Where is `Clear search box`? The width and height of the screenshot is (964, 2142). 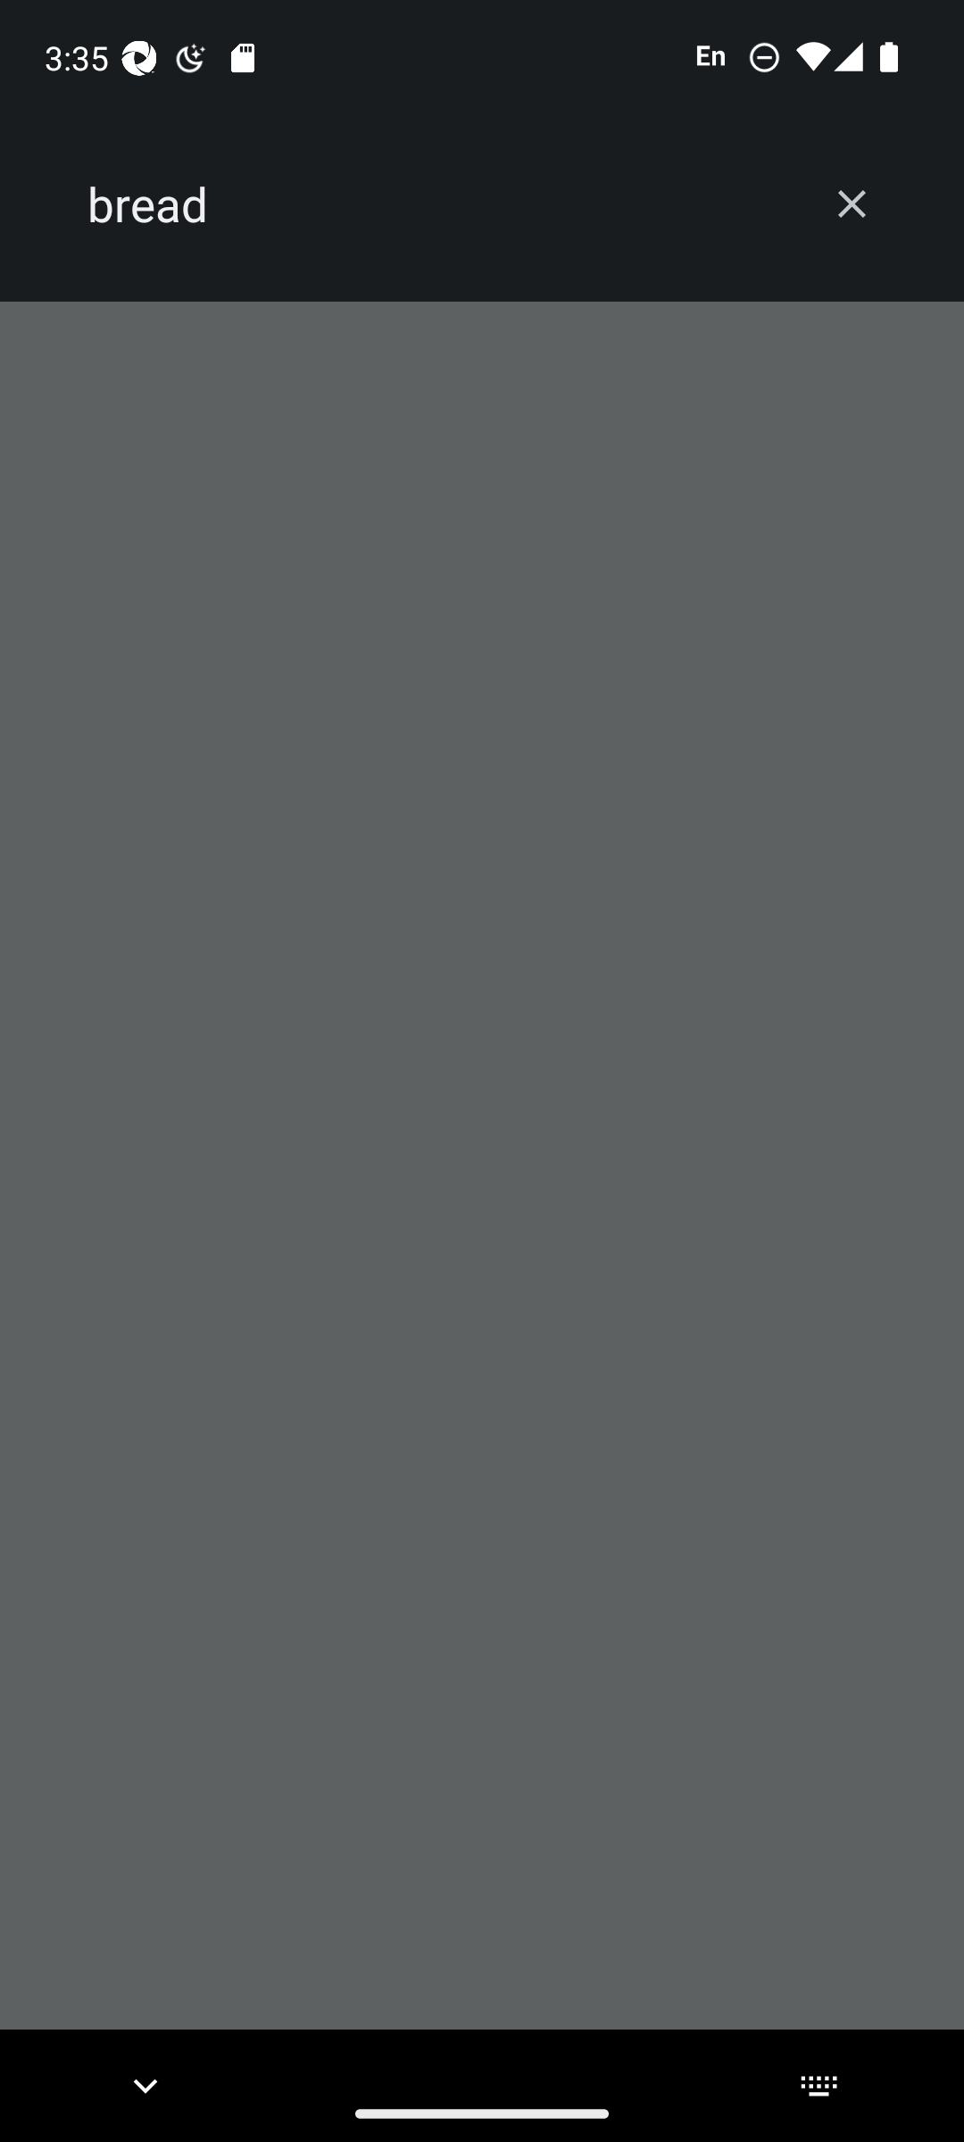 Clear search box is located at coordinates (852, 203).